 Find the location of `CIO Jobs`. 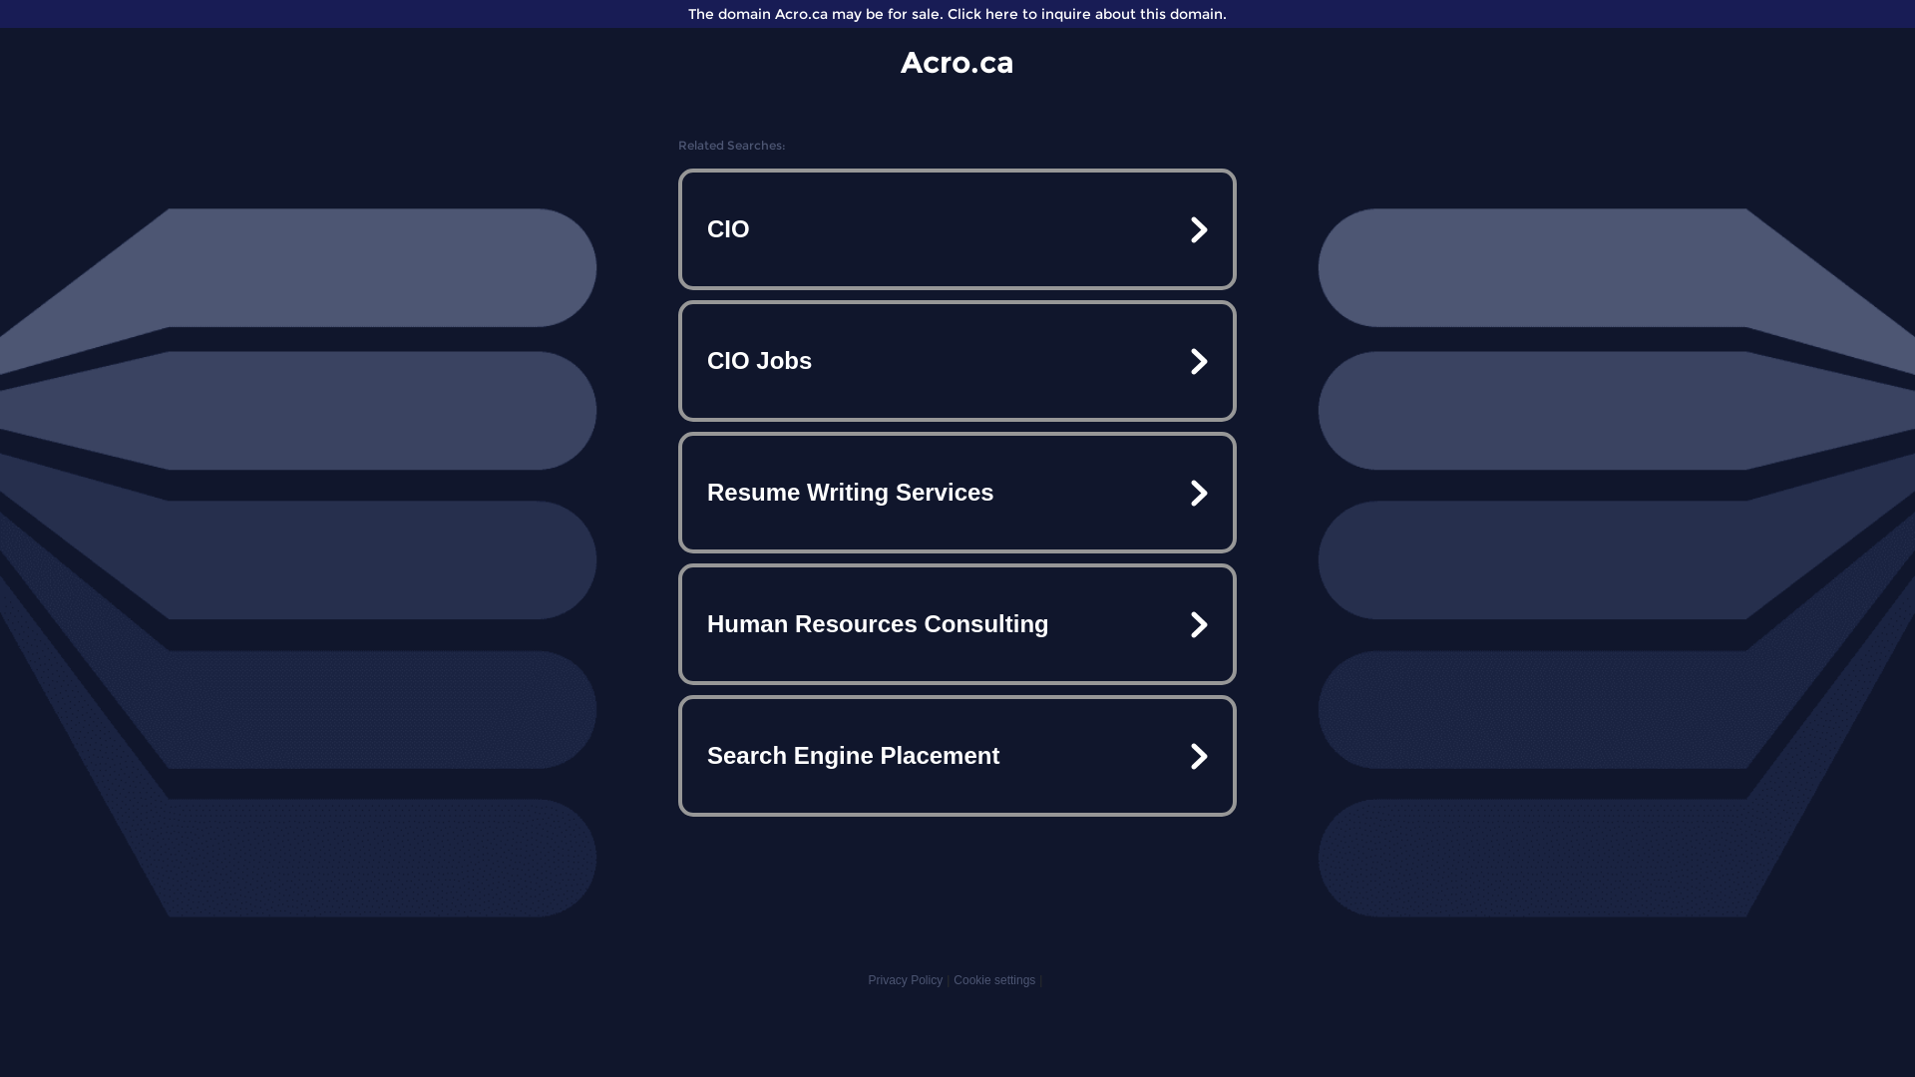

CIO Jobs is located at coordinates (957, 361).